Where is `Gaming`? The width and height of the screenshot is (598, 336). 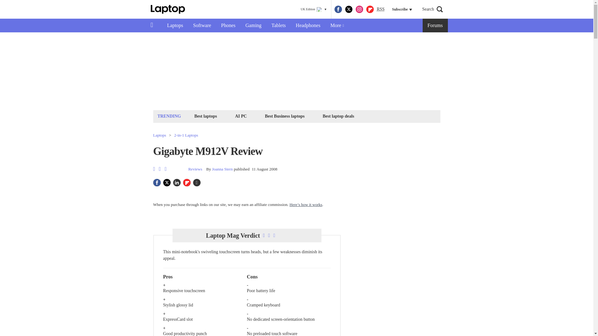 Gaming is located at coordinates (254, 26).